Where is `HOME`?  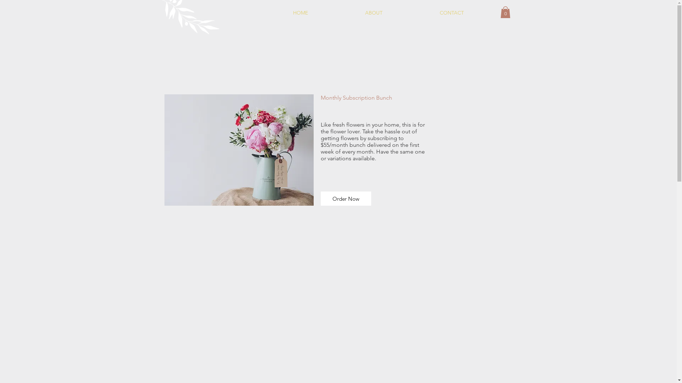
HOME is located at coordinates (301, 13).